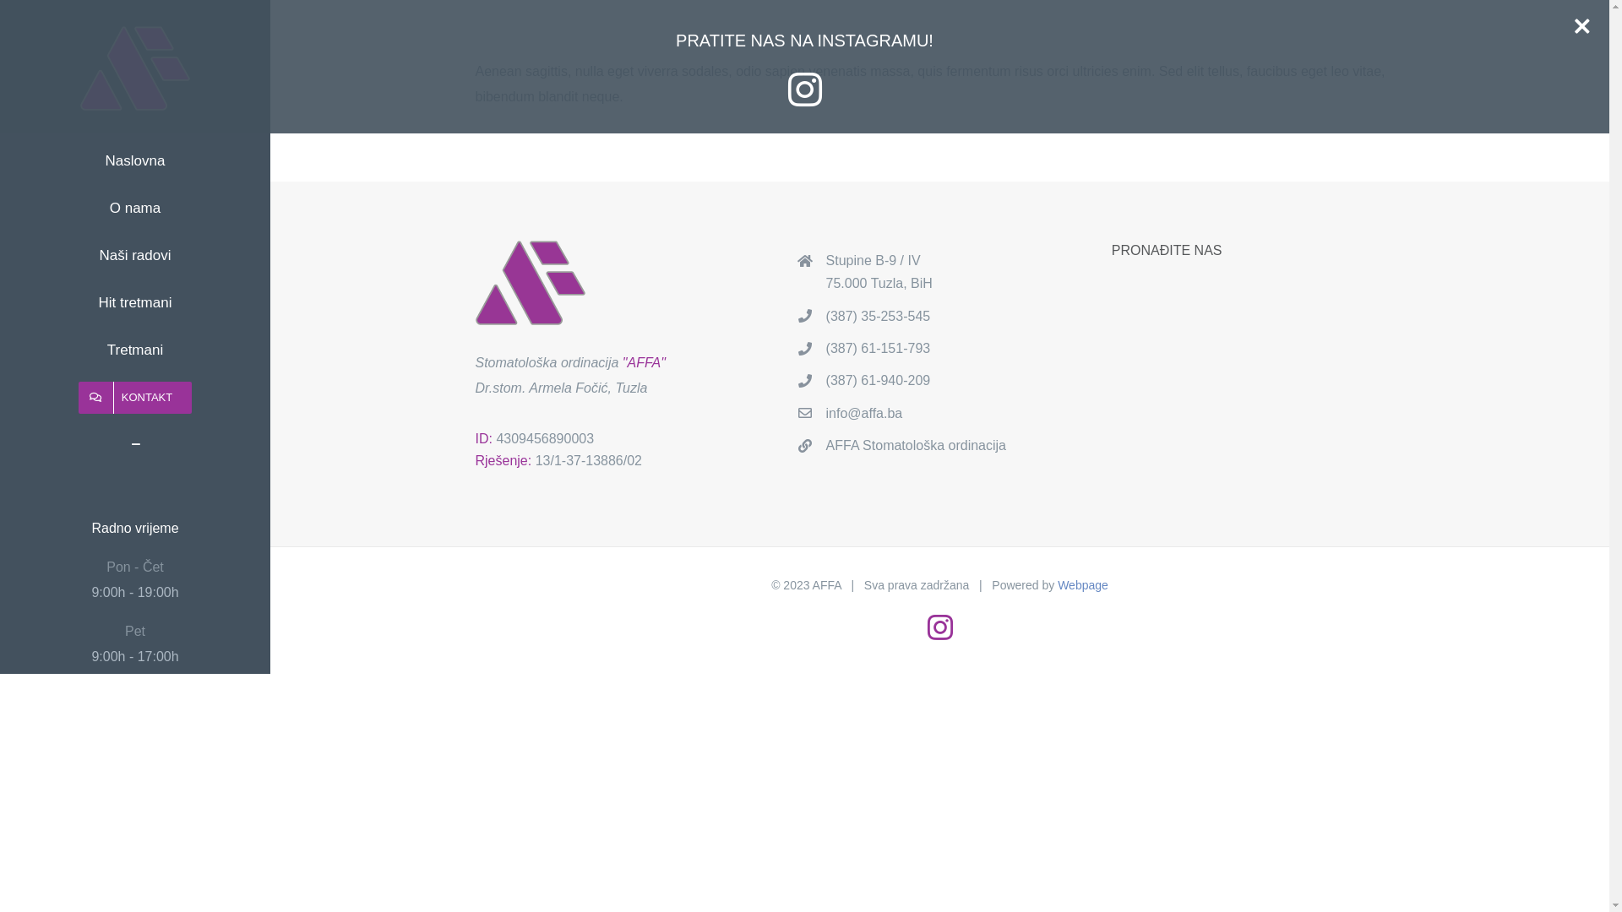 The image size is (1622, 912). Describe the element at coordinates (956, 414) in the screenshot. I see `info@affa.ba` at that location.